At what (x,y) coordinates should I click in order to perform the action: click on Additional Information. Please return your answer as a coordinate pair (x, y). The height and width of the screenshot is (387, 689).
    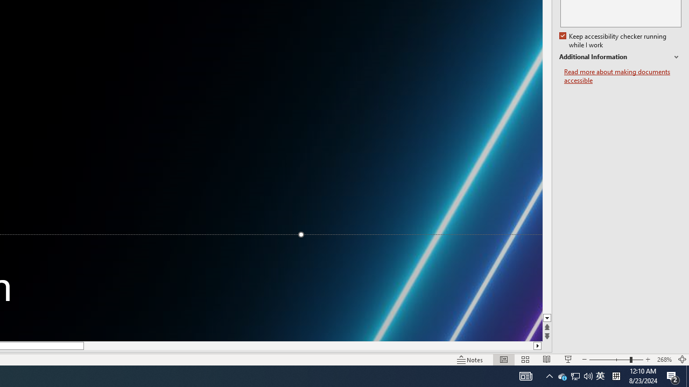
    Looking at the image, I should click on (620, 57).